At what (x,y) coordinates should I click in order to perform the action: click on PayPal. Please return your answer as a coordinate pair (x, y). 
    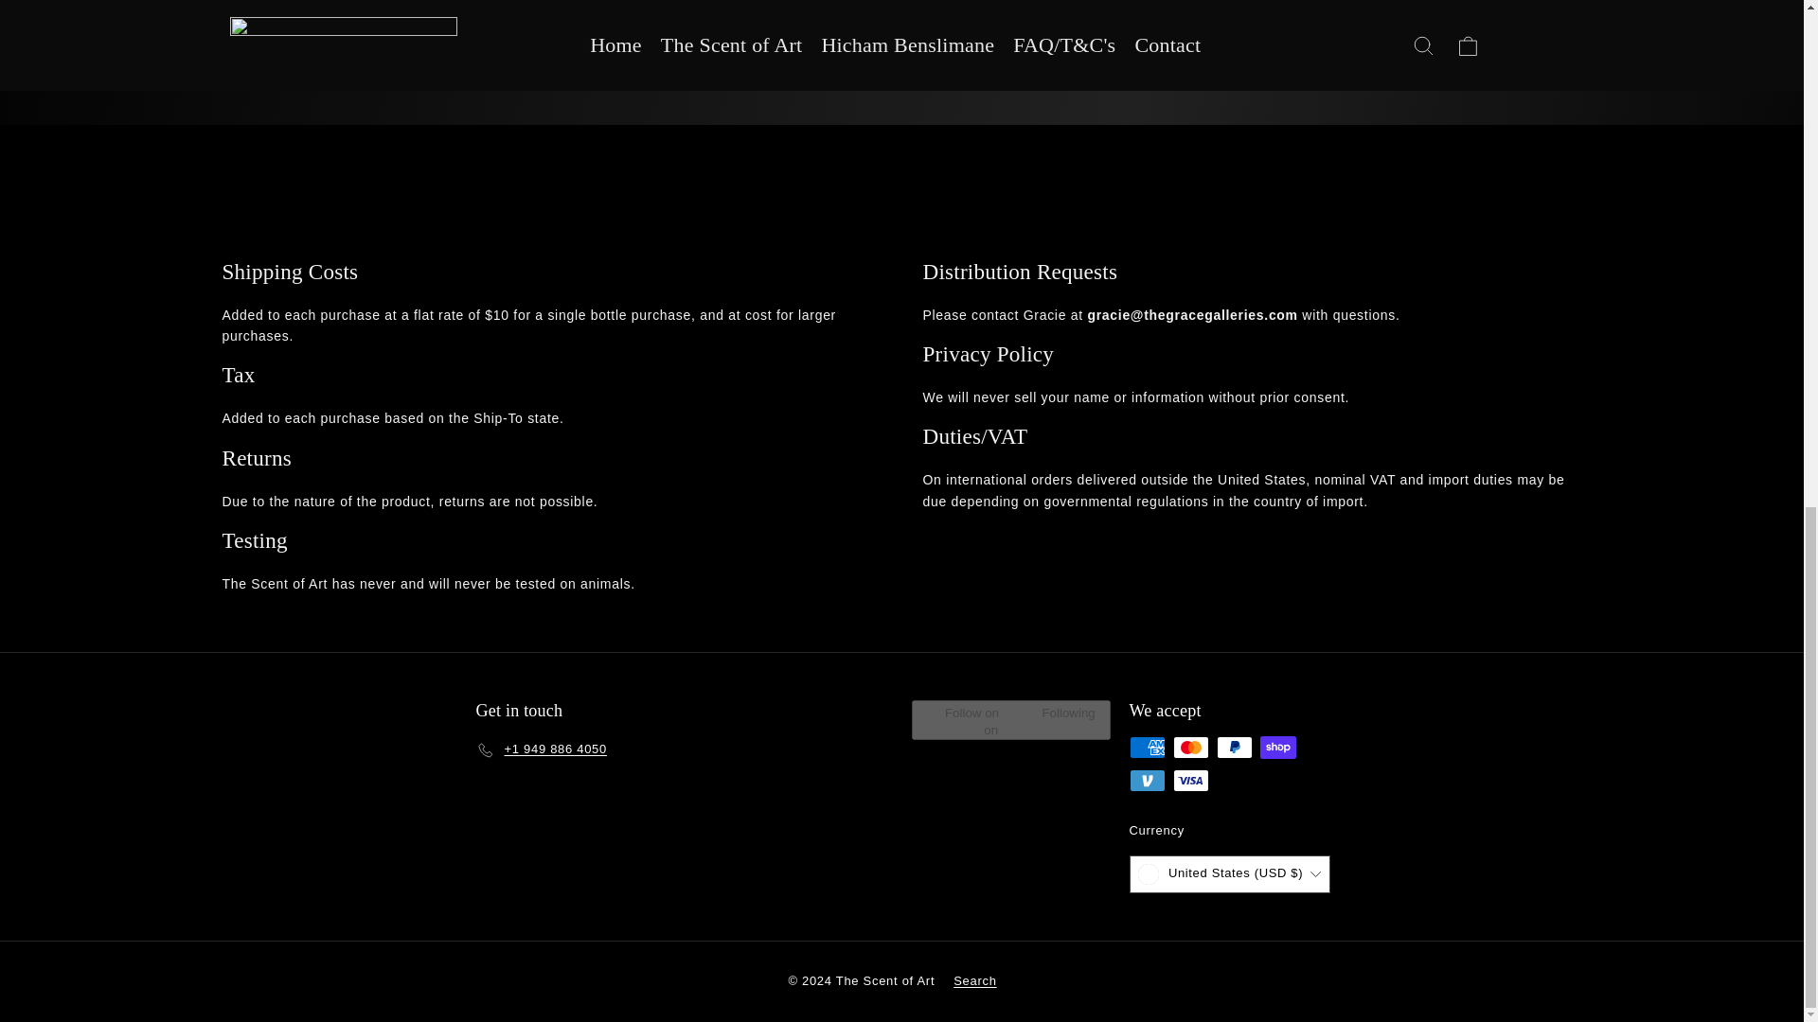
    Looking at the image, I should click on (1234, 748).